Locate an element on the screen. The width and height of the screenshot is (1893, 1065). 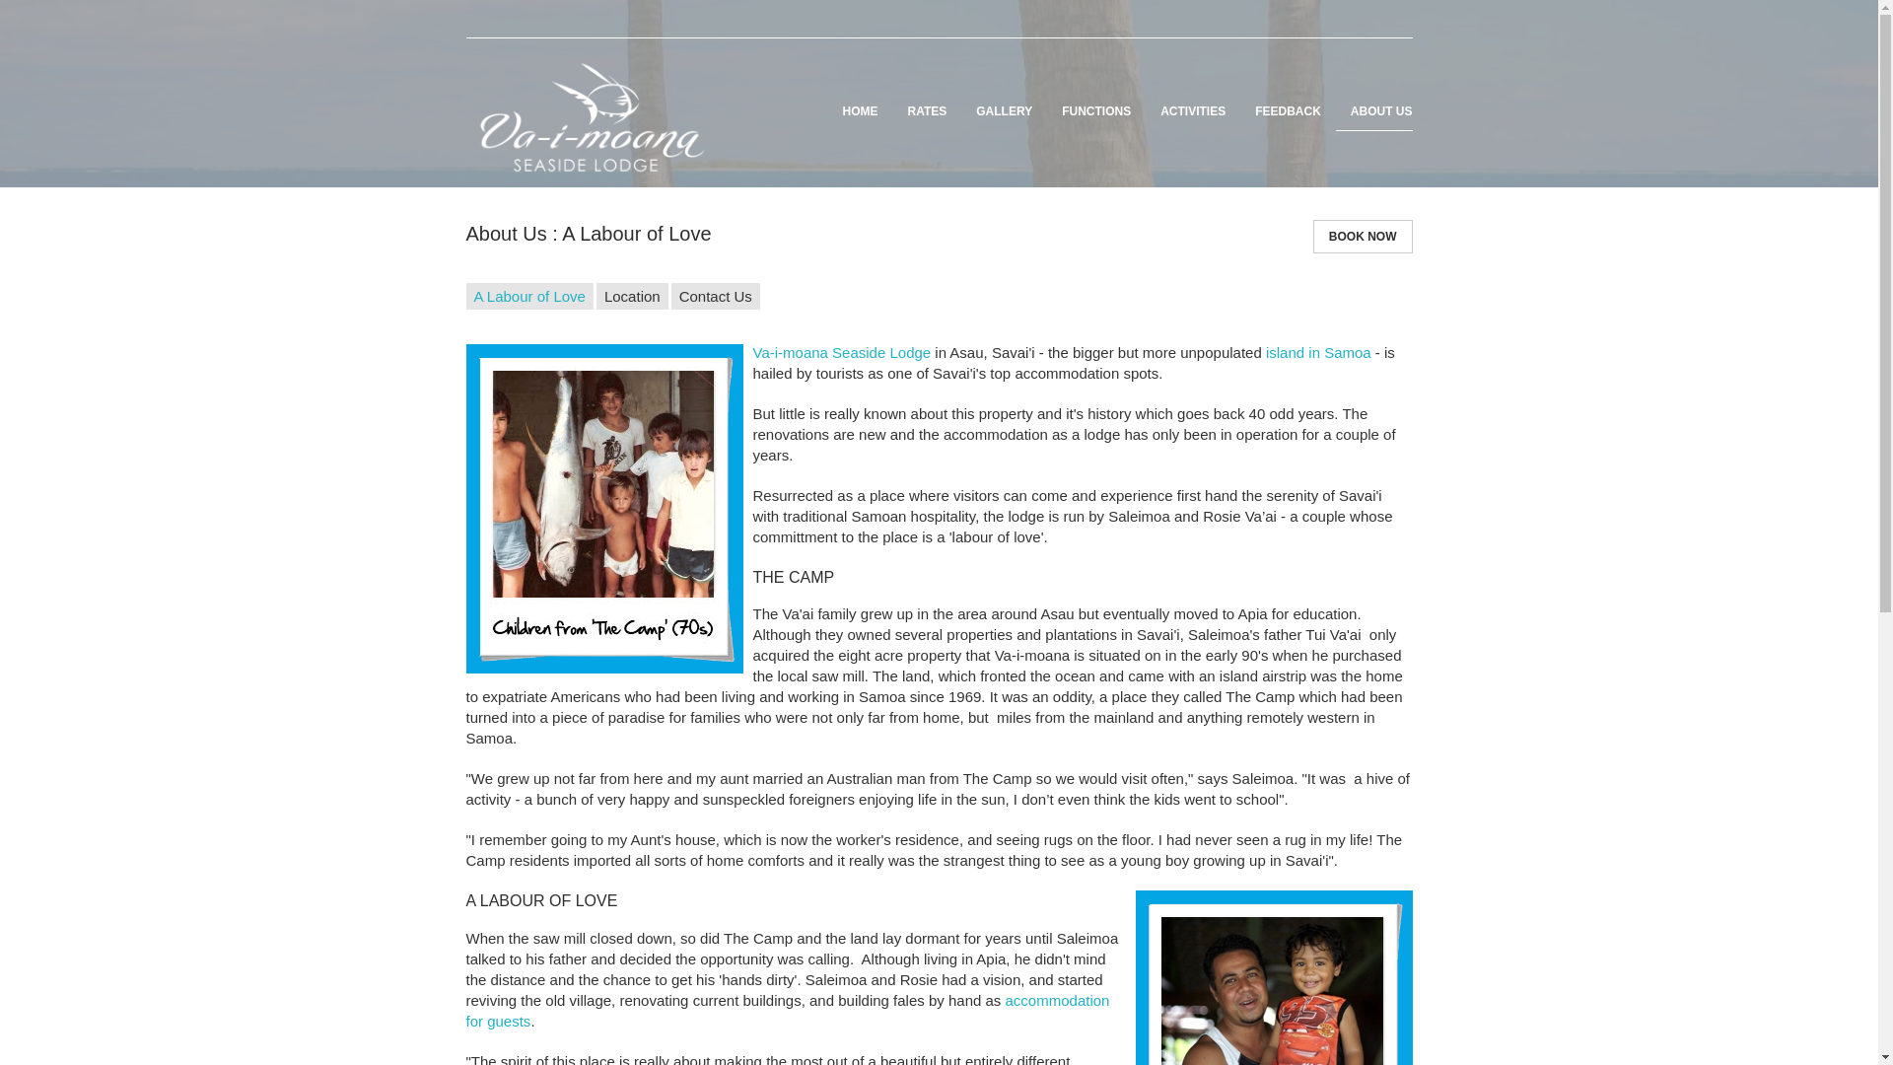
RATES is located at coordinates (927, 110).